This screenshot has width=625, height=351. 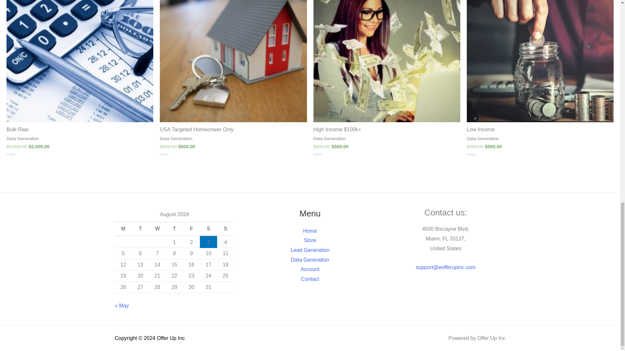 What do you see at coordinates (123, 228) in the screenshot?
I see `Monday` at bounding box center [123, 228].